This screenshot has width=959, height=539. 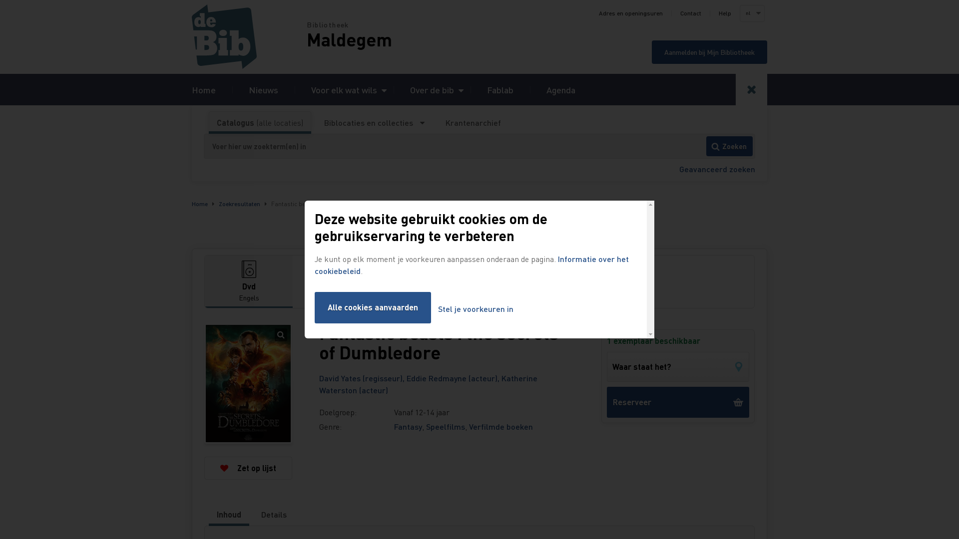 What do you see at coordinates (249, 37) in the screenshot?
I see `Home` at bounding box center [249, 37].